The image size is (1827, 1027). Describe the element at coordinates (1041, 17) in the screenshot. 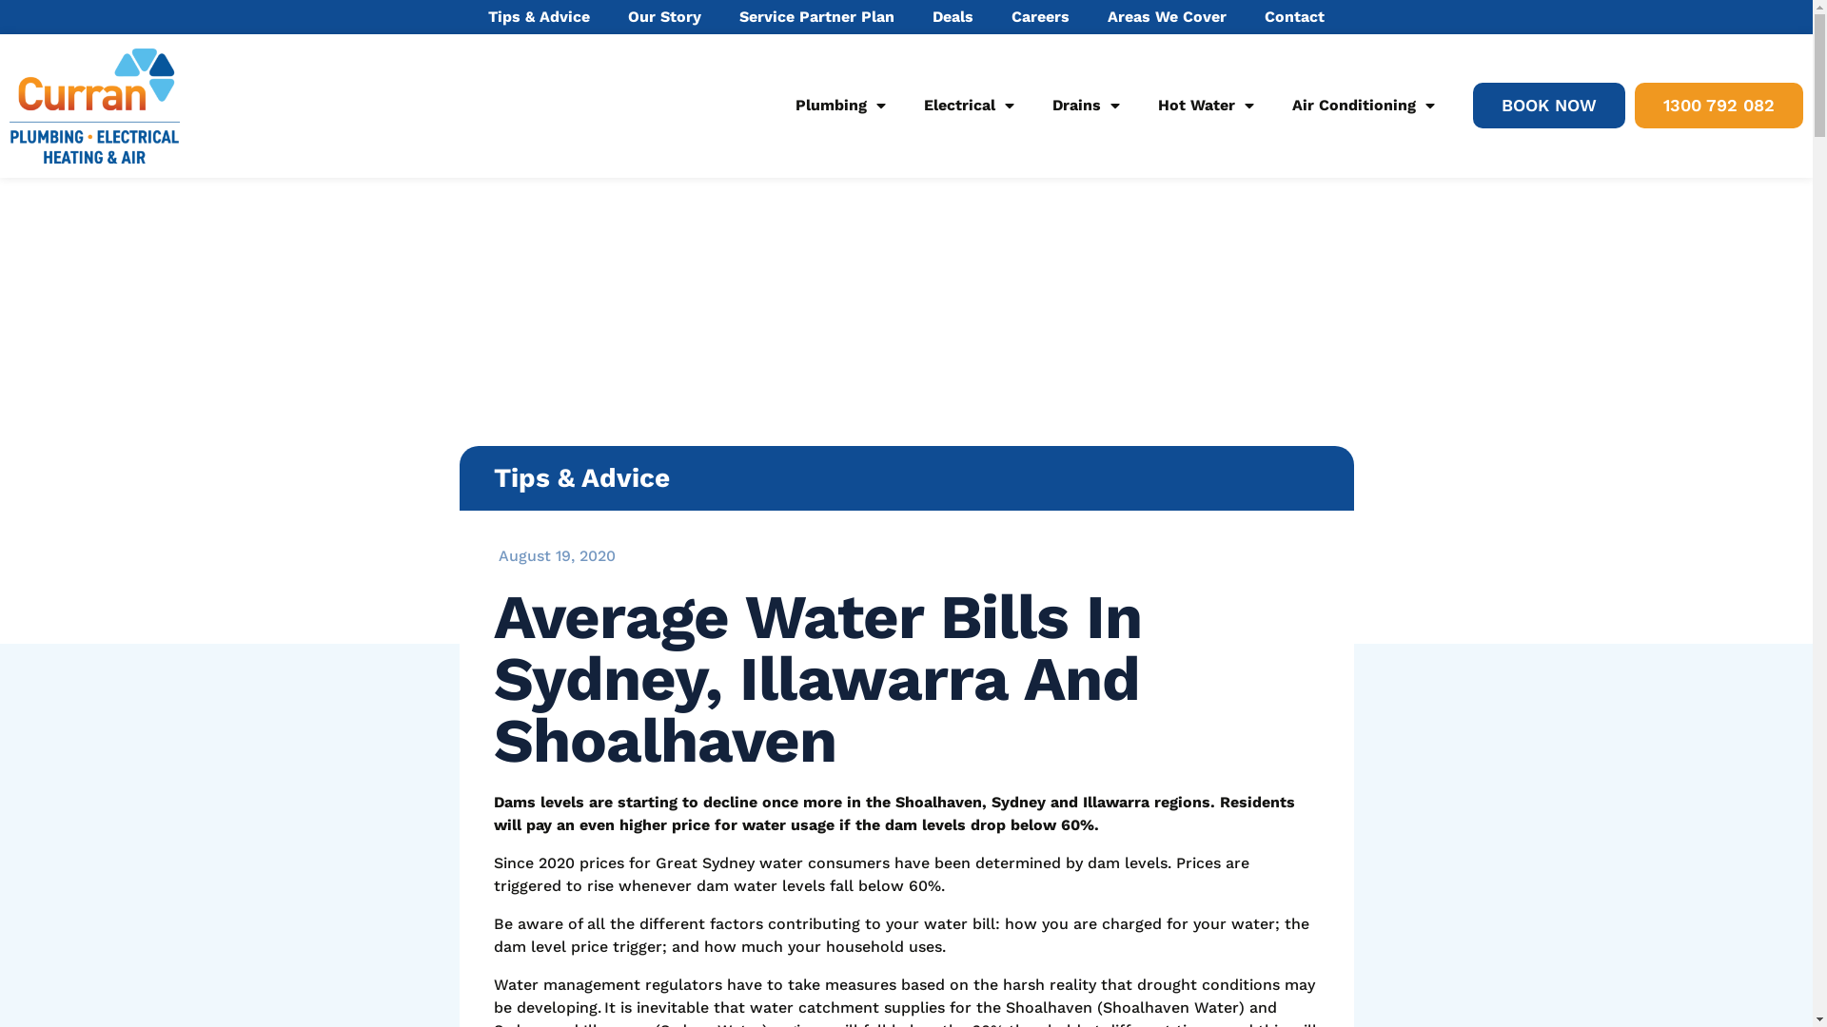

I see `Careers` at that location.